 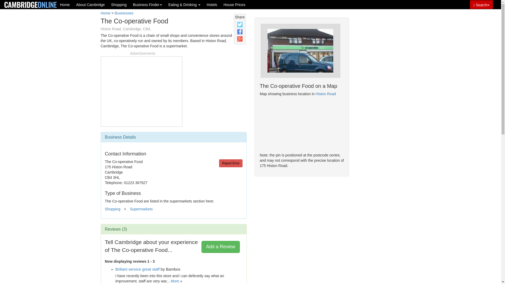 What do you see at coordinates (212, 4) in the screenshot?
I see `Hotels` at bounding box center [212, 4].